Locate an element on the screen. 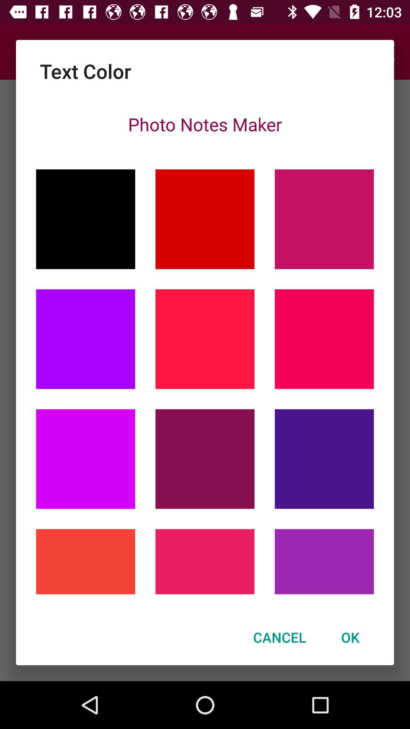 The height and width of the screenshot is (729, 410). choose the ok item is located at coordinates (350, 637).